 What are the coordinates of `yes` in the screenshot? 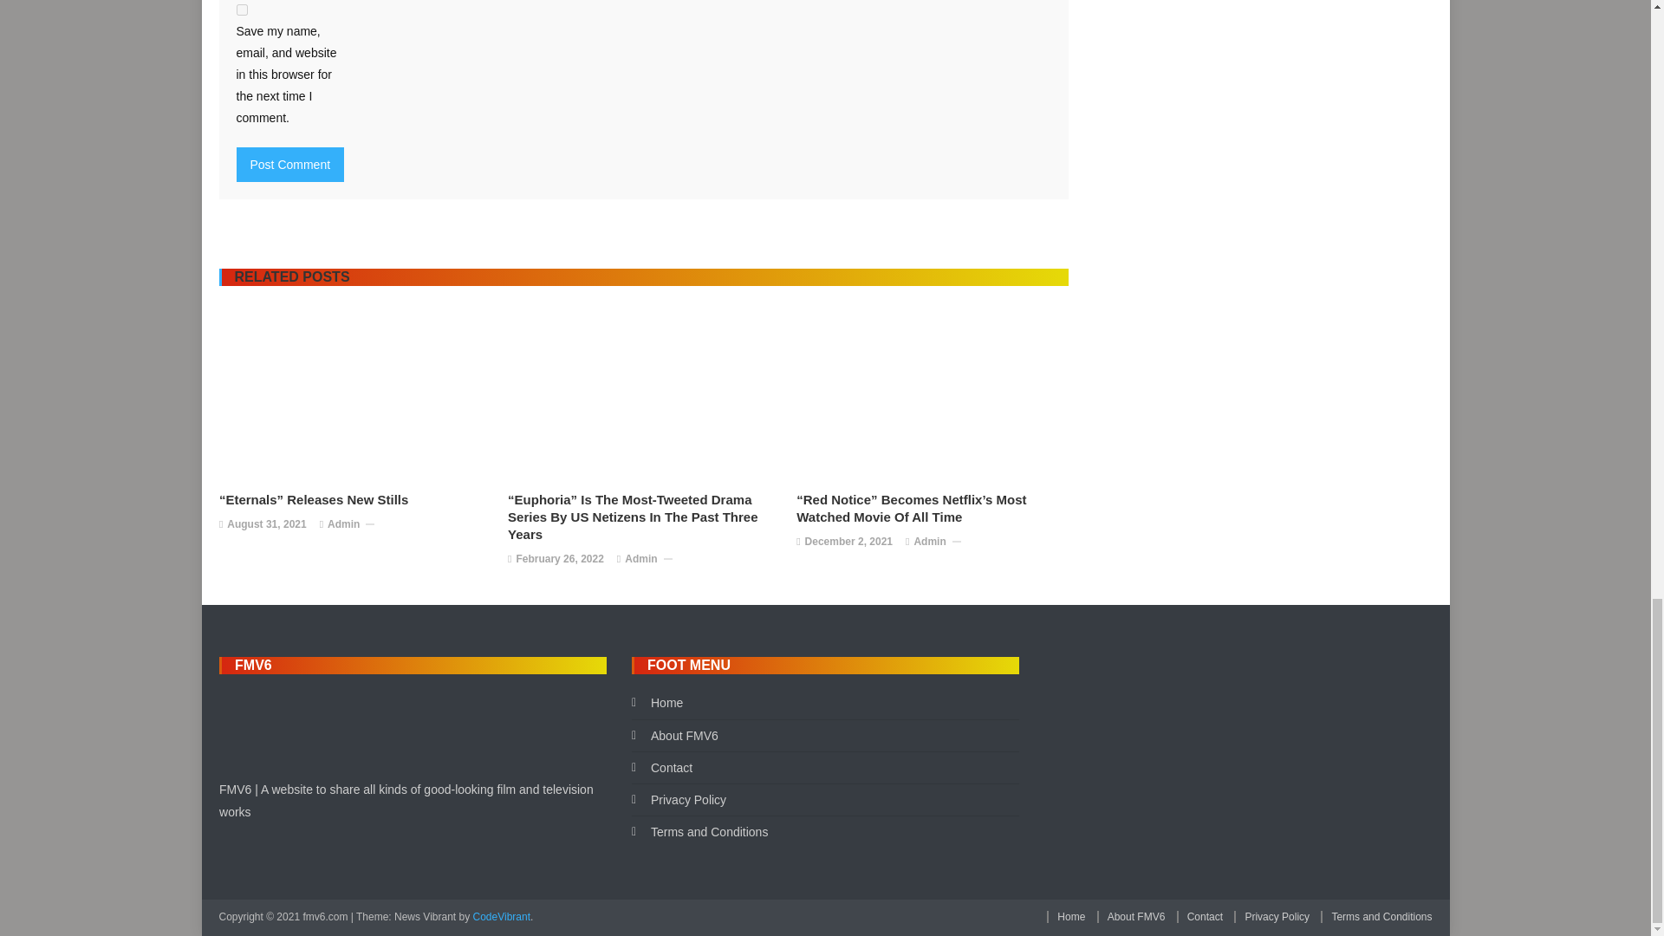 It's located at (241, 10).